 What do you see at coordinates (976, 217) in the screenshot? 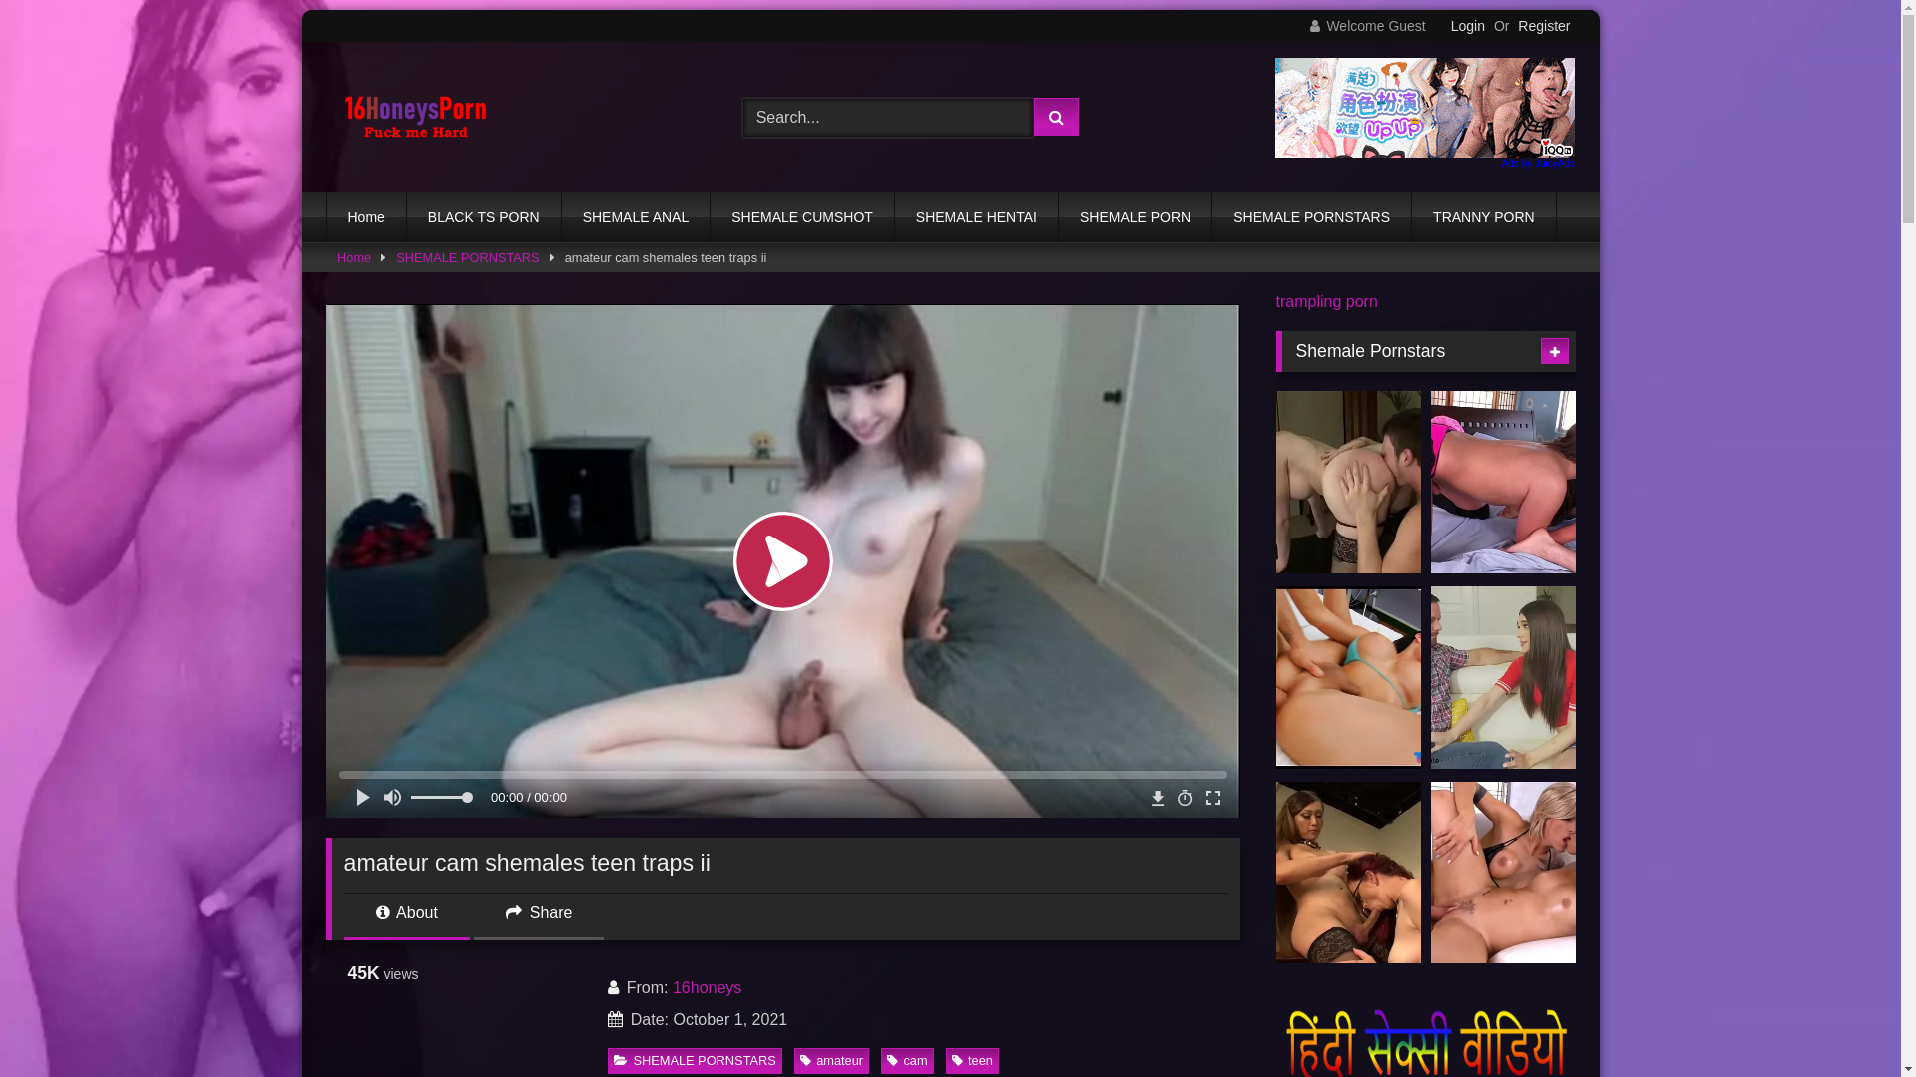
I see `SHEMALE HENTAI` at bounding box center [976, 217].